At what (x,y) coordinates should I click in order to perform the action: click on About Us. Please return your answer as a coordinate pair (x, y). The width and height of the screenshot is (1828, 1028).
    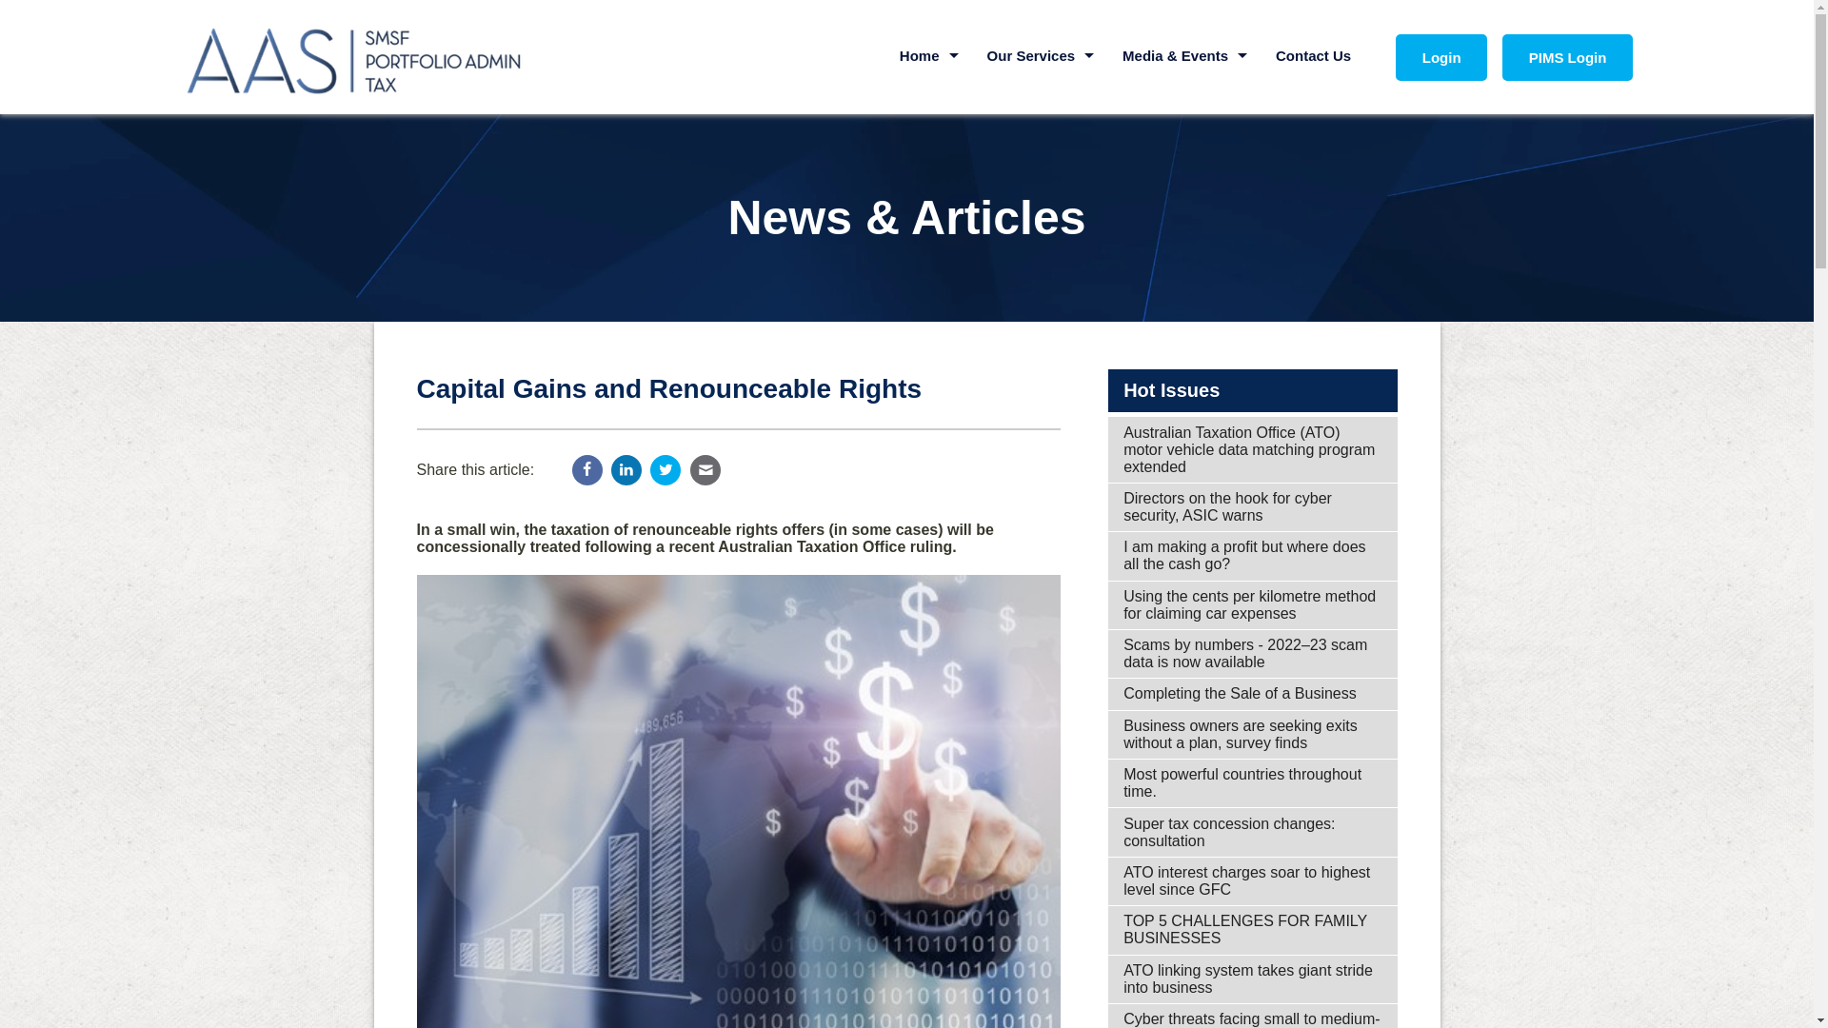
    Looking at the image, I should click on (929, 97).